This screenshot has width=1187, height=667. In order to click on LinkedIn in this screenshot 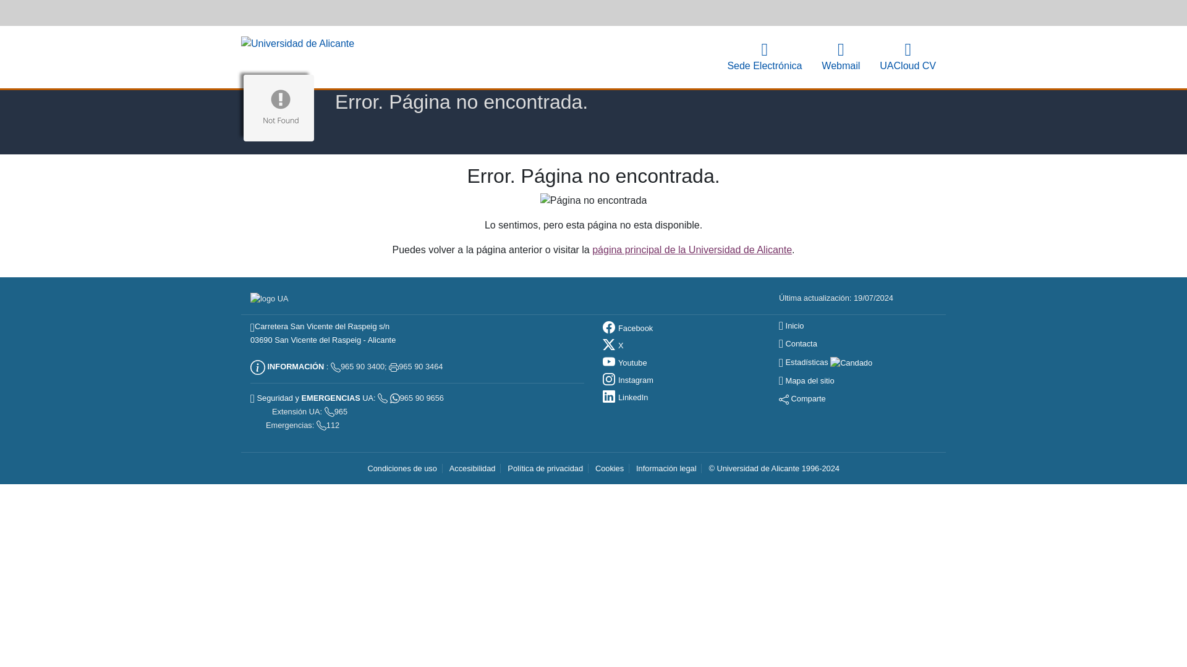, I will do `click(626, 398)`.